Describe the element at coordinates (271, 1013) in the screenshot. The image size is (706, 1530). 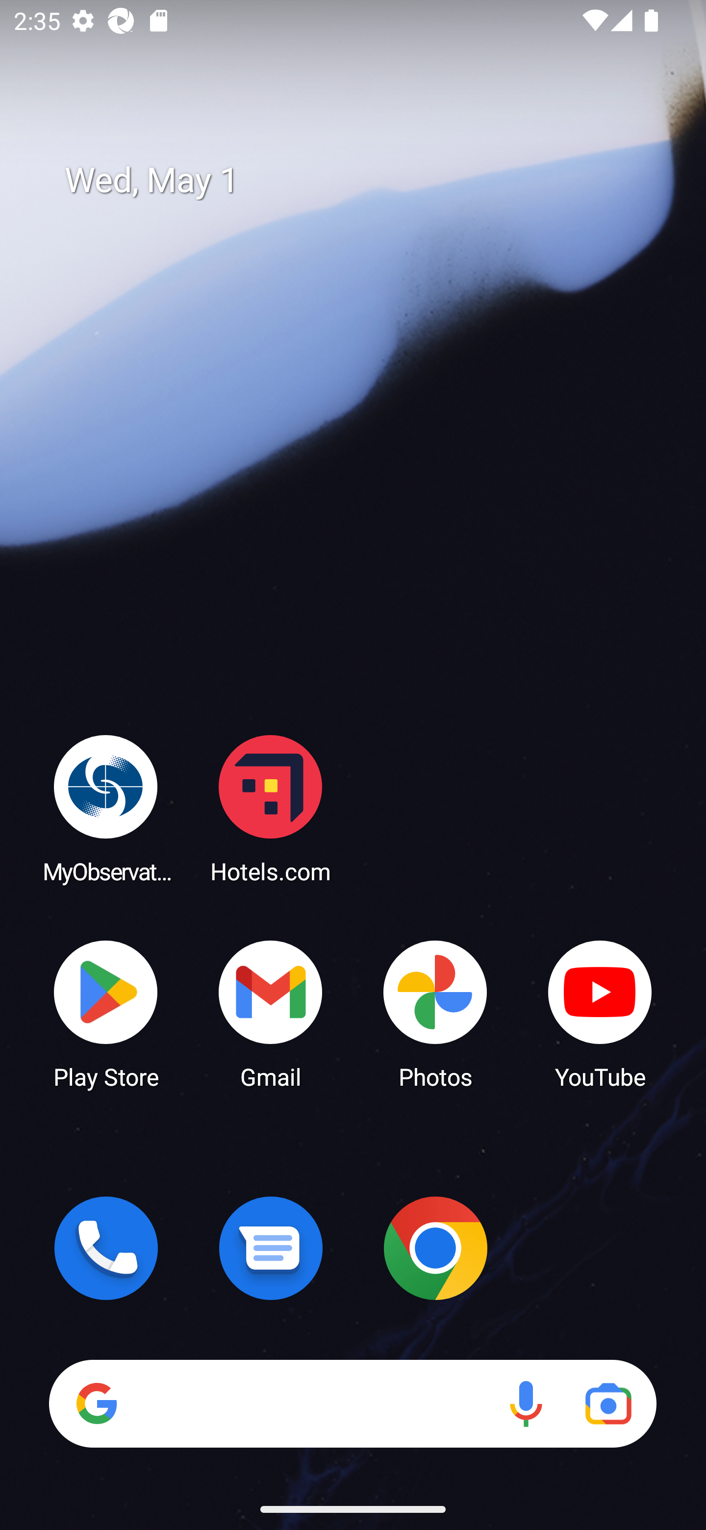
I see `Gmail` at that location.